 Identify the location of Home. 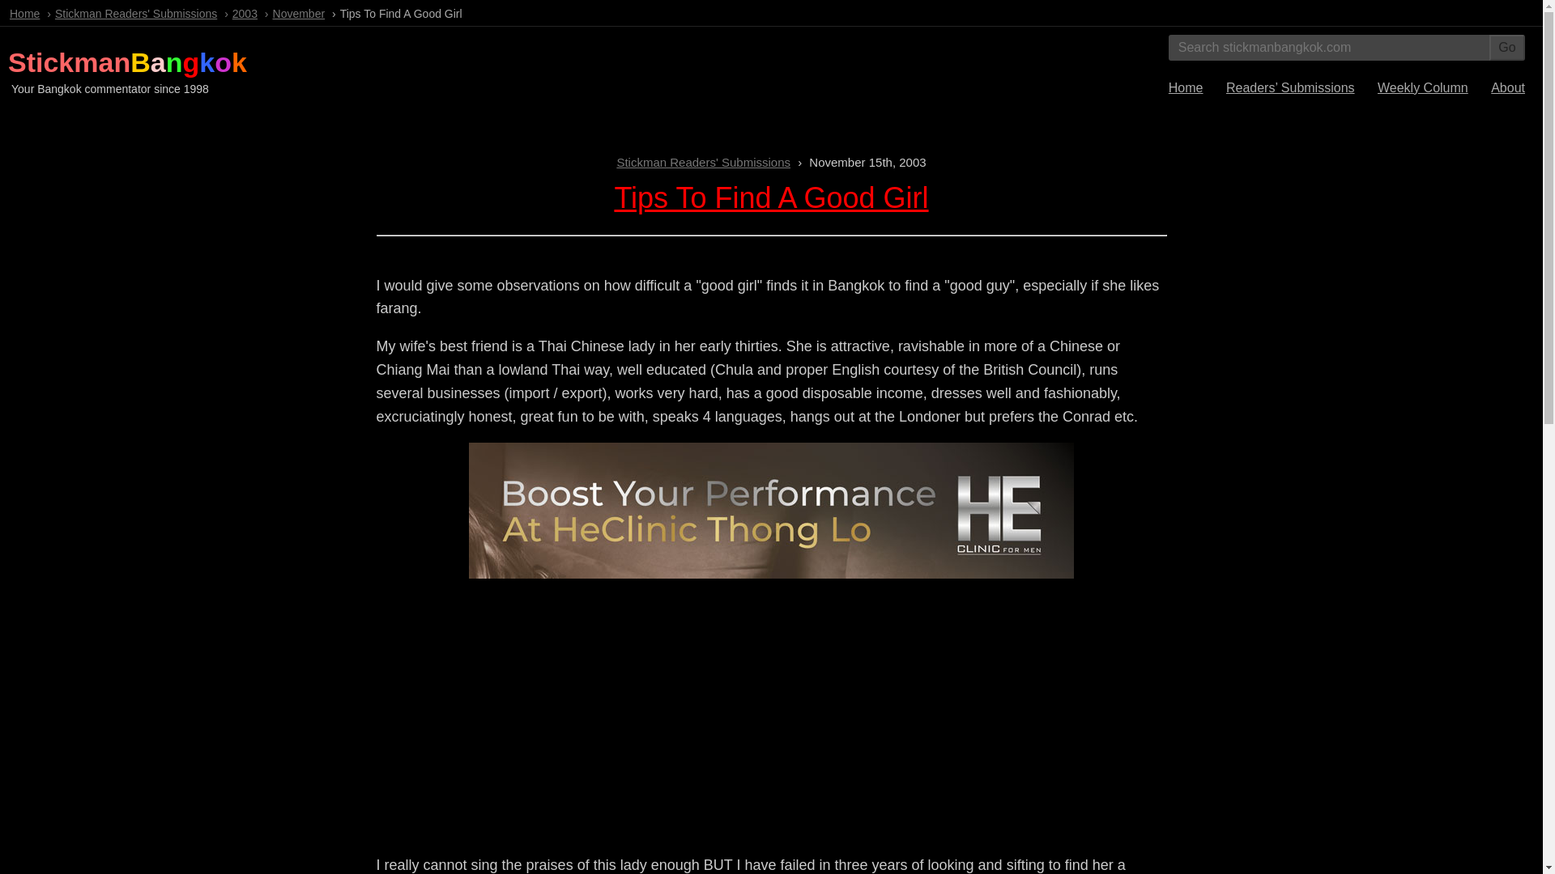
(1186, 87).